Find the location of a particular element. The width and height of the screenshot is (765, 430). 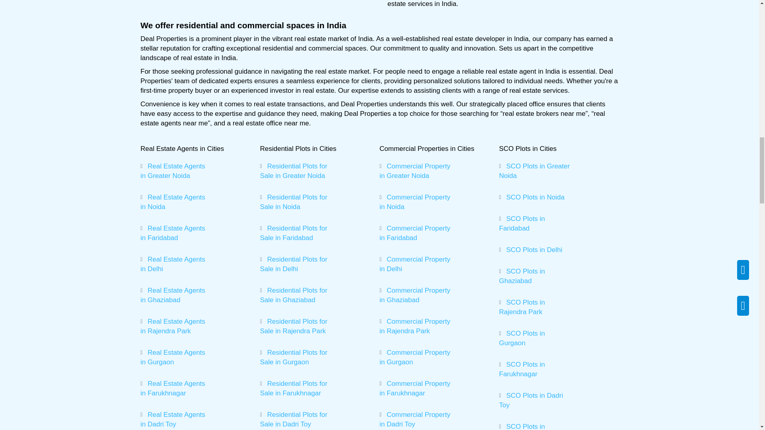

Real Estate Agents in Delhi is located at coordinates (172, 264).